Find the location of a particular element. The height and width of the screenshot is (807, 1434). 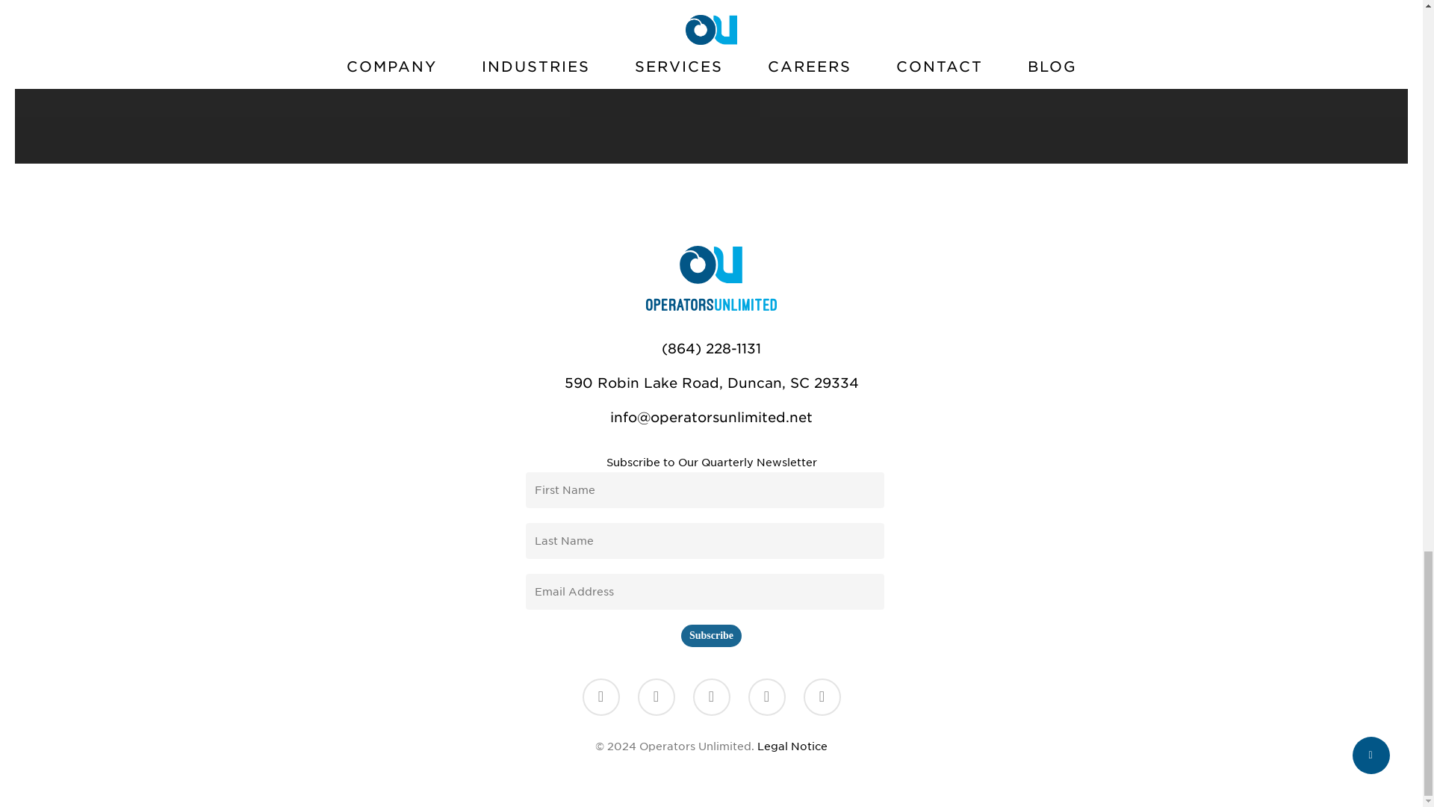

Subscribe is located at coordinates (711, 635).